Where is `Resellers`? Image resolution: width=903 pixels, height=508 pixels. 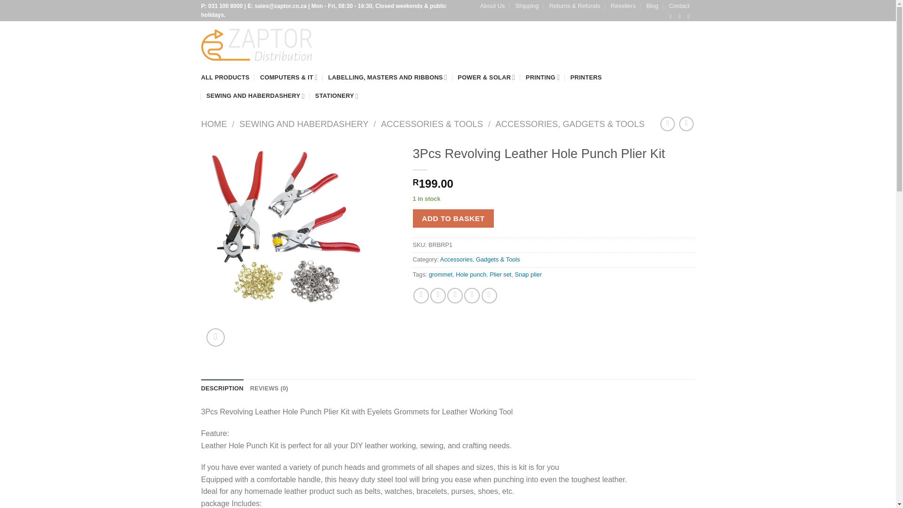
Resellers is located at coordinates (623, 6).